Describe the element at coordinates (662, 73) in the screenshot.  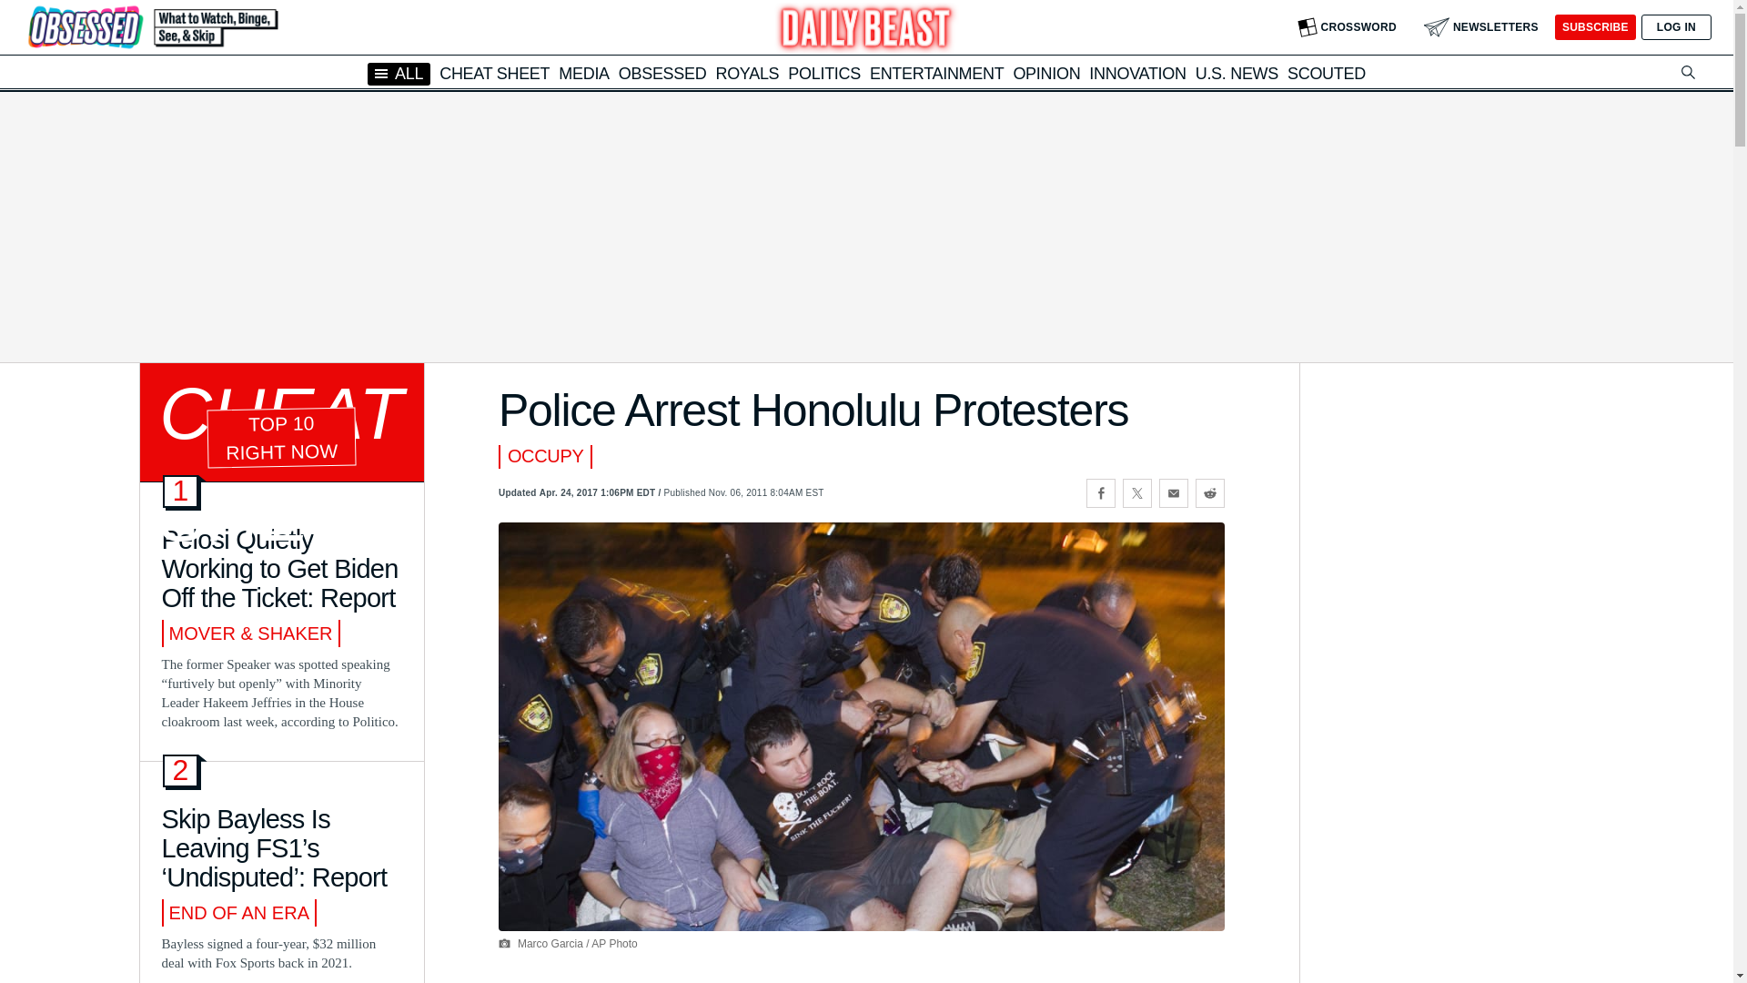
I see `OBSESSED` at that location.